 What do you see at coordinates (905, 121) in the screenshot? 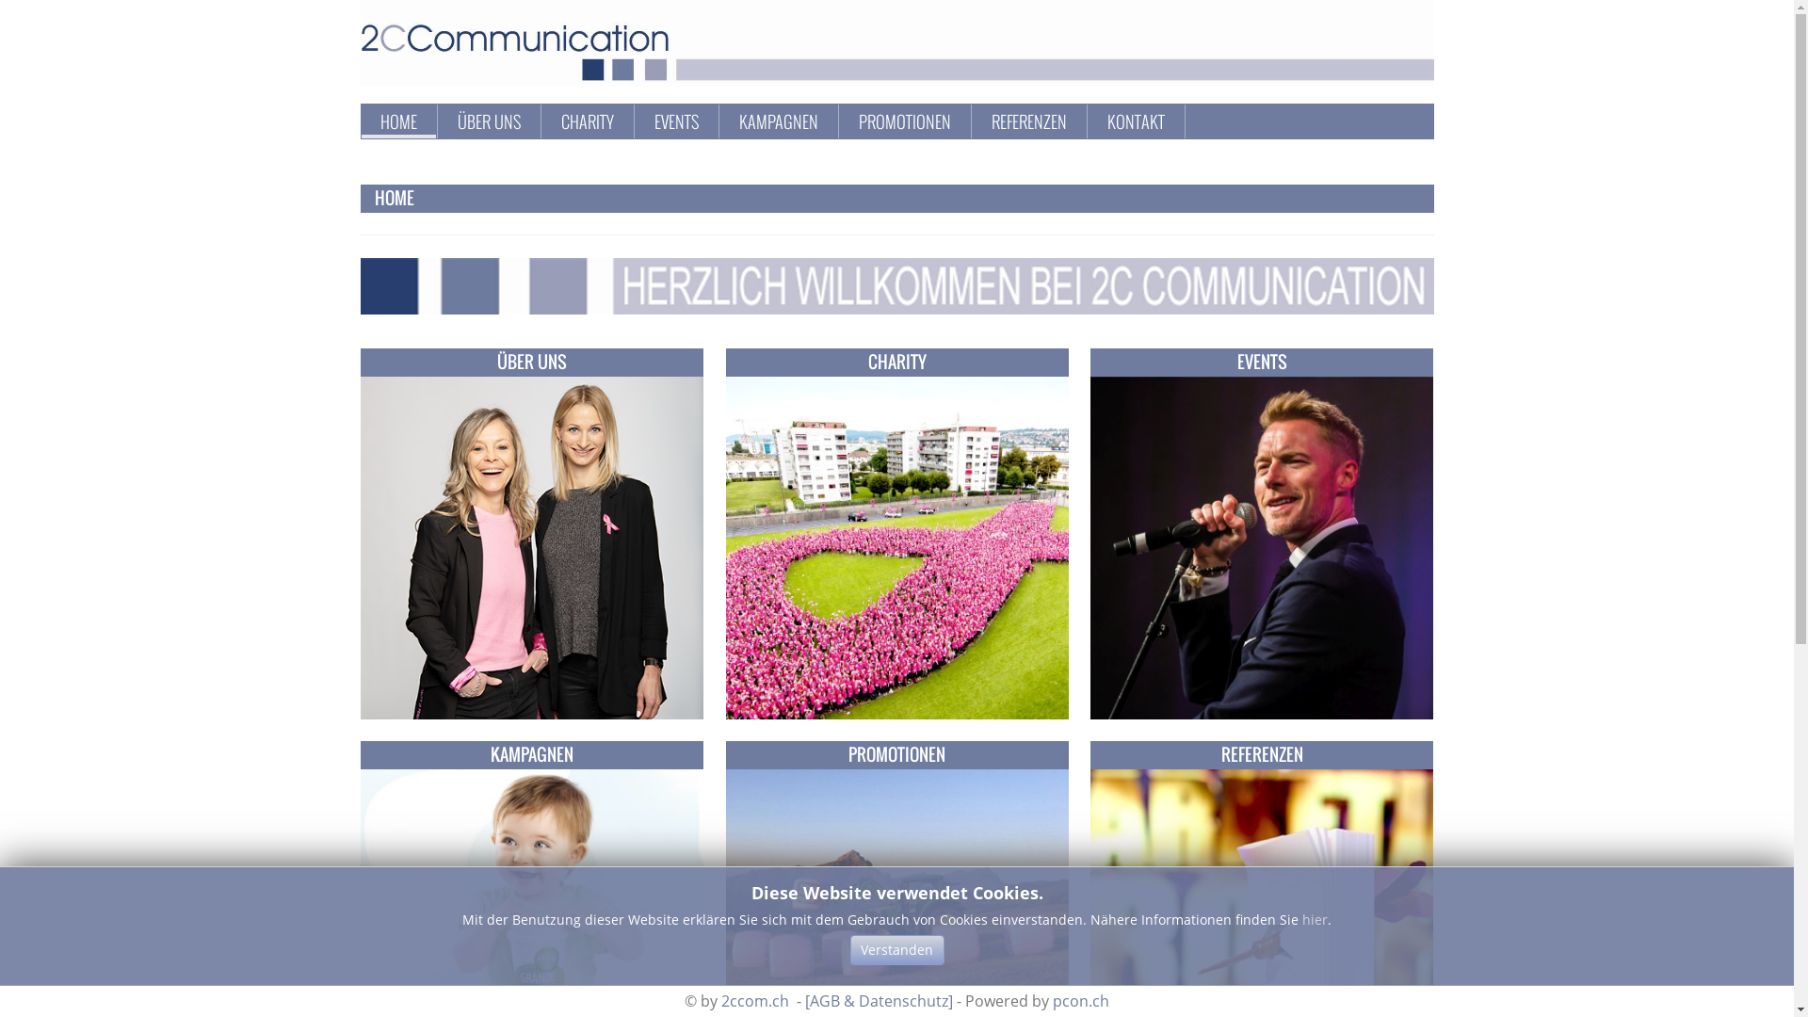
I see `PROMOTIONEN` at bounding box center [905, 121].